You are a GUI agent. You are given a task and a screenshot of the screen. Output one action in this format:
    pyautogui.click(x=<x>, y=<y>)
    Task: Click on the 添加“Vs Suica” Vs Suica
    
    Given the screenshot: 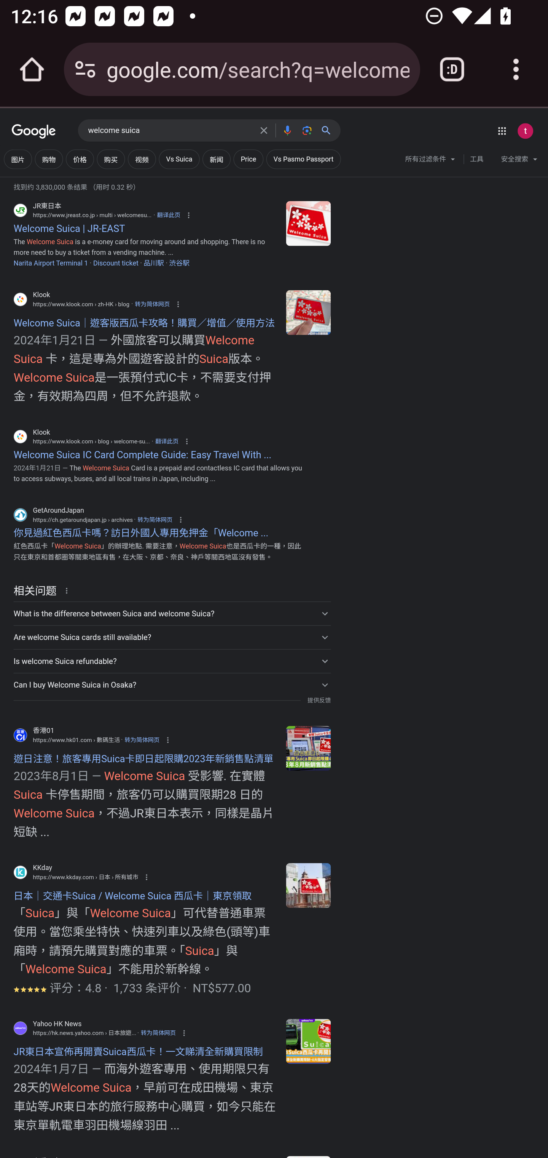 What is the action you would take?
    pyautogui.click(x=179, y=159)
    